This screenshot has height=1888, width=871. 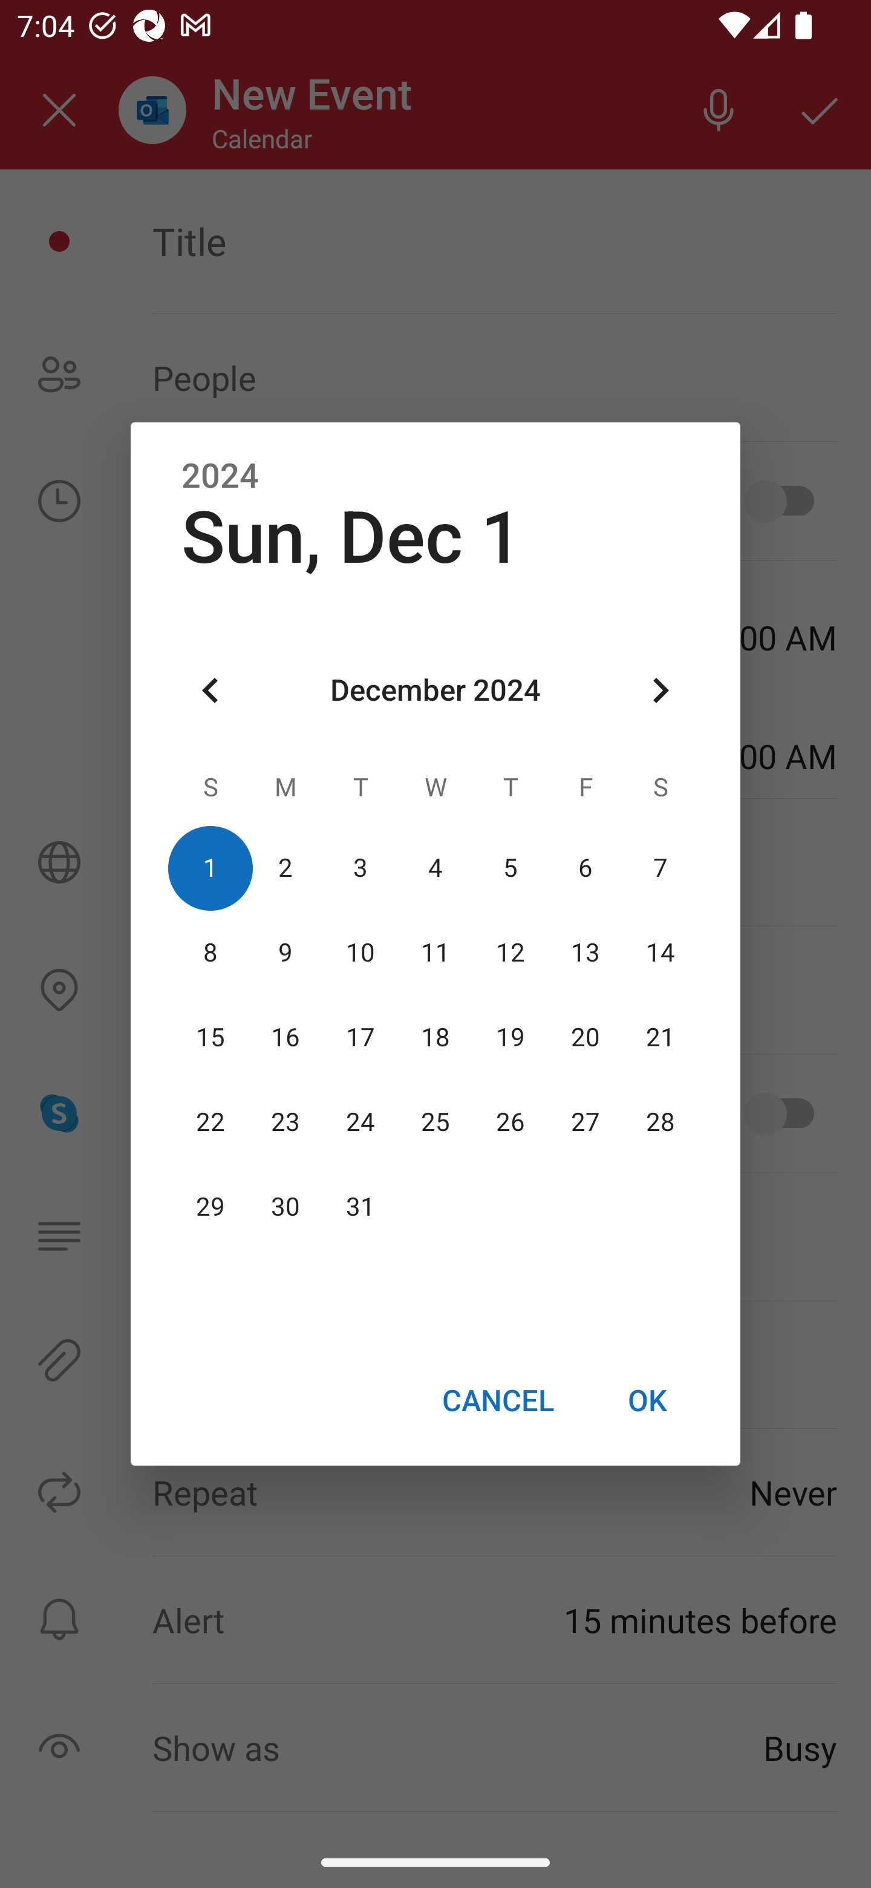 I want to click on 4 04 December 2024, so click(x=435, y=868).